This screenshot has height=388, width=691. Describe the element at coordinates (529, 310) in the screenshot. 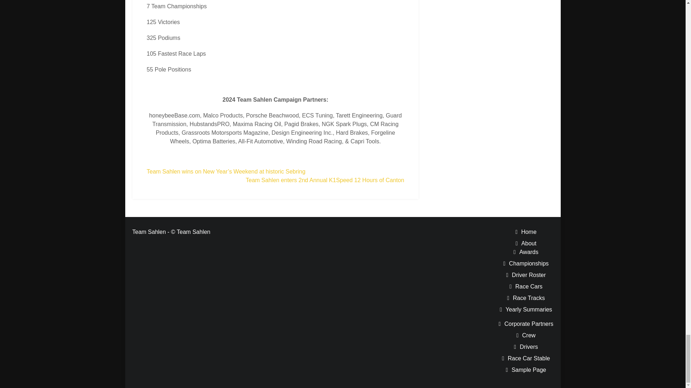

I see `Yearly Summaries` at that location.